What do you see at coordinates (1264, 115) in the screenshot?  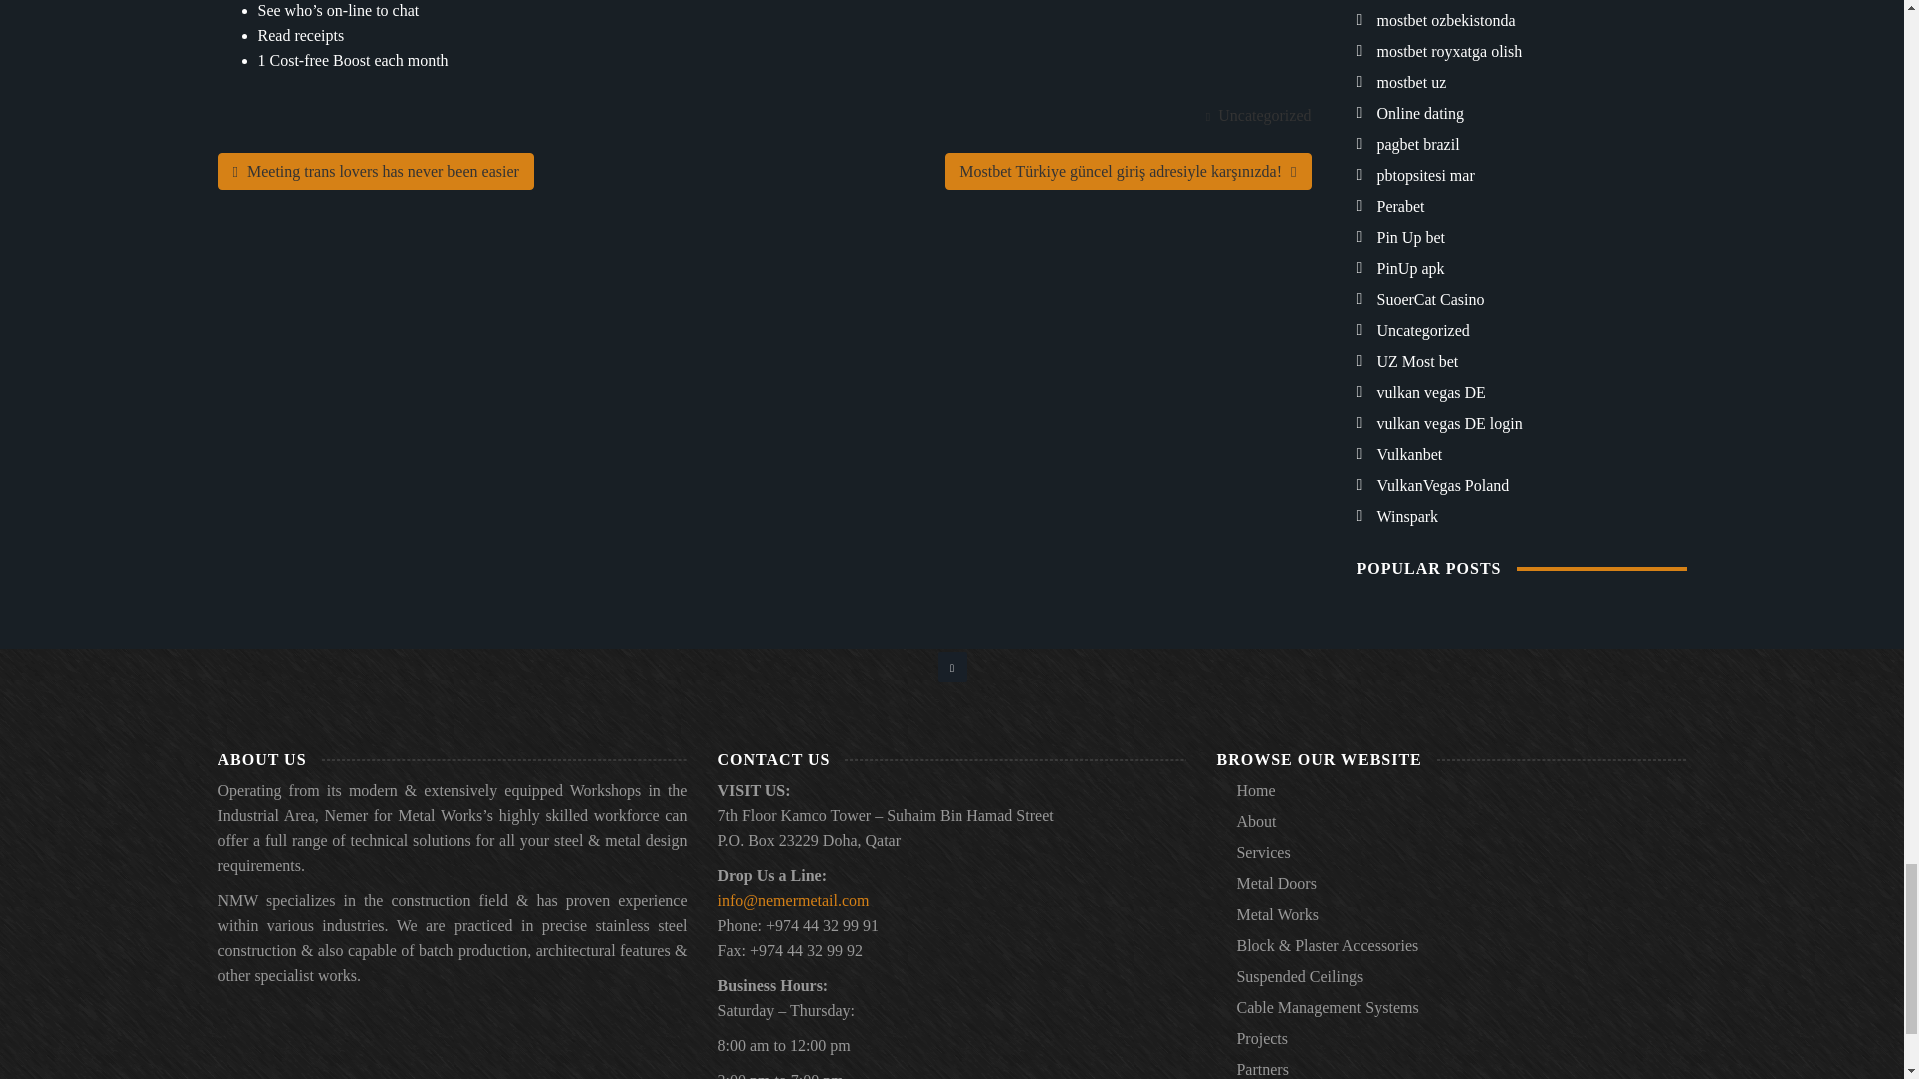 I see `Uncategorized` at bounding box center [1264, 115].